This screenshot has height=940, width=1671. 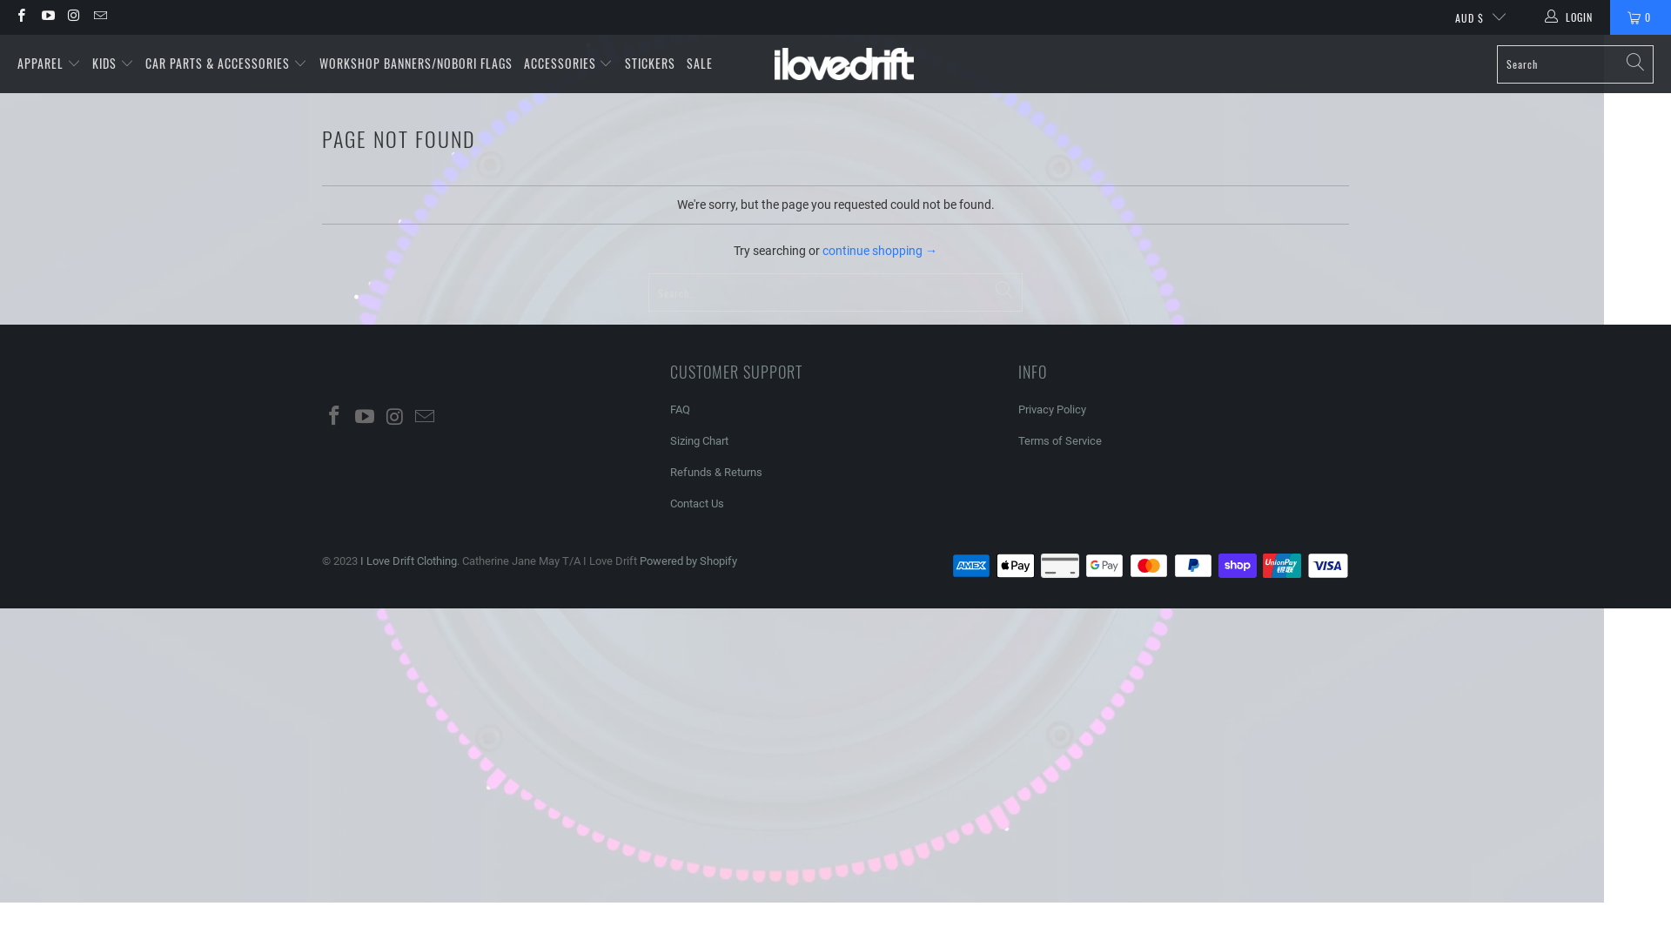 What do you see at coordinates (226, 64) in the screenshot?
I see `CAR PARTS & ACCESSORIES` at bounding box center [226, 64].